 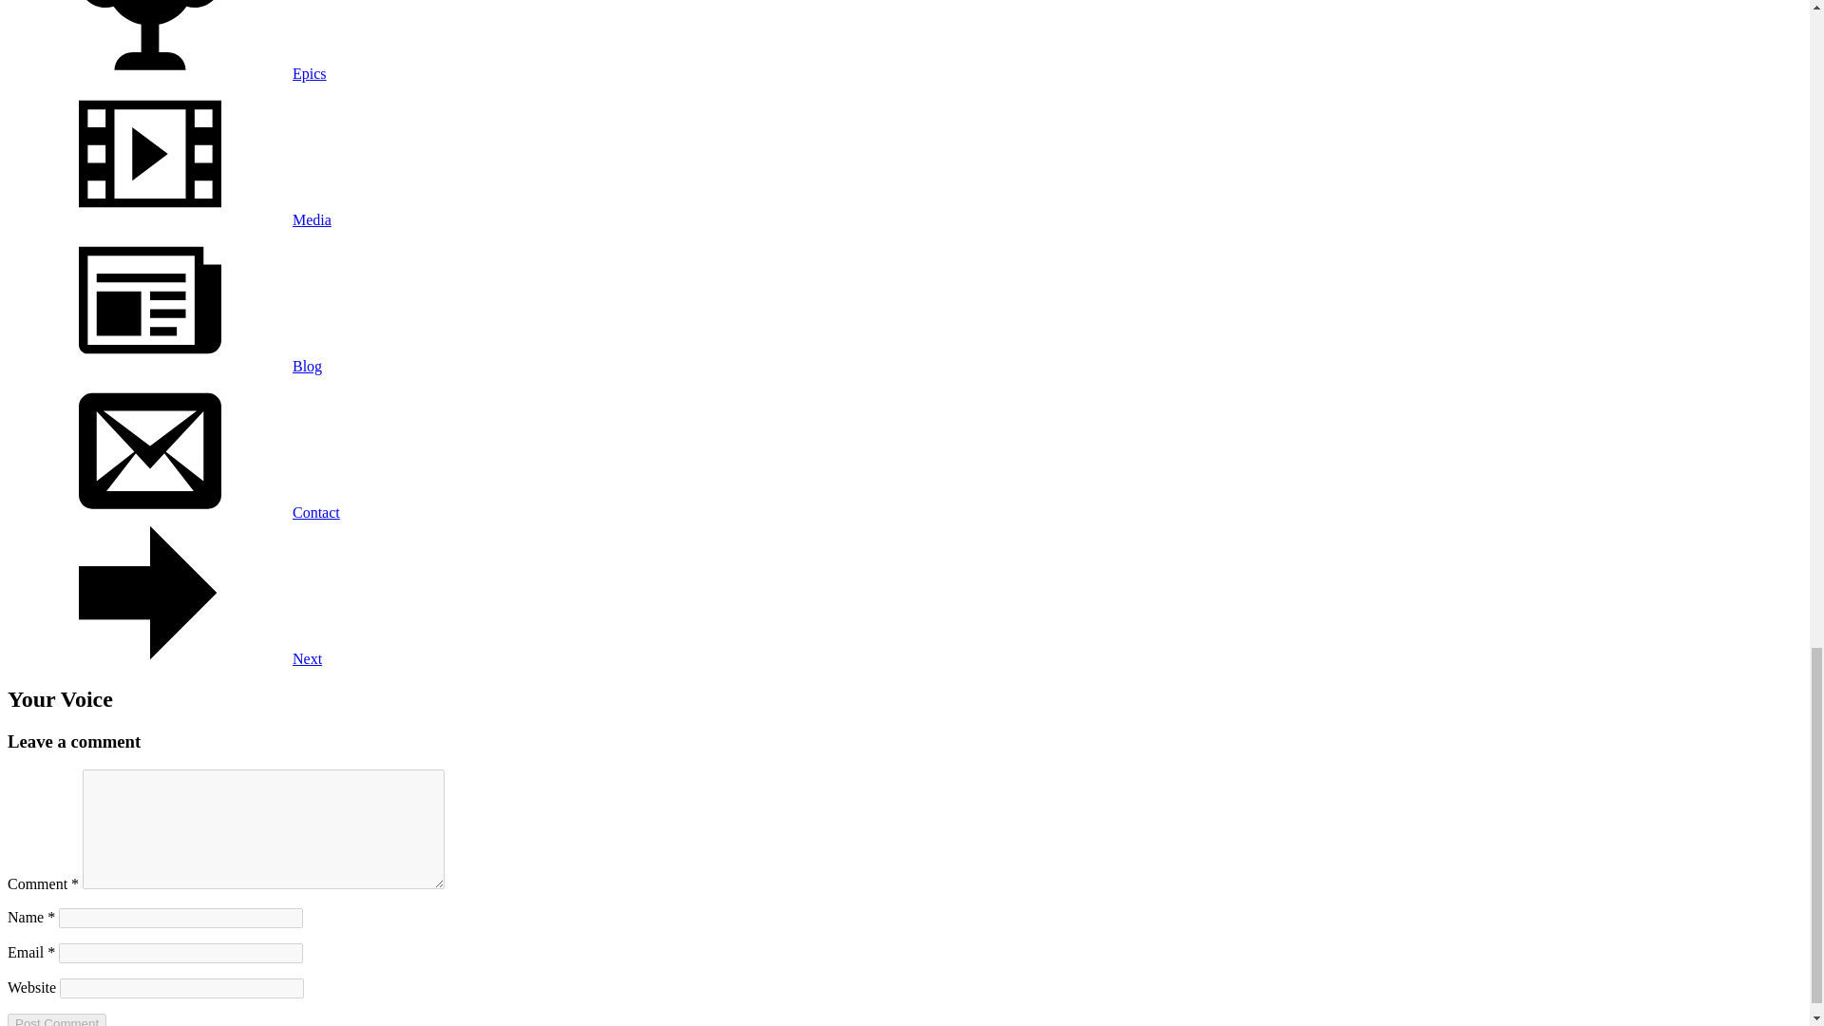 I want to click on Next blog post: Davis Double CenturyNext, so click(x=164, y=658).